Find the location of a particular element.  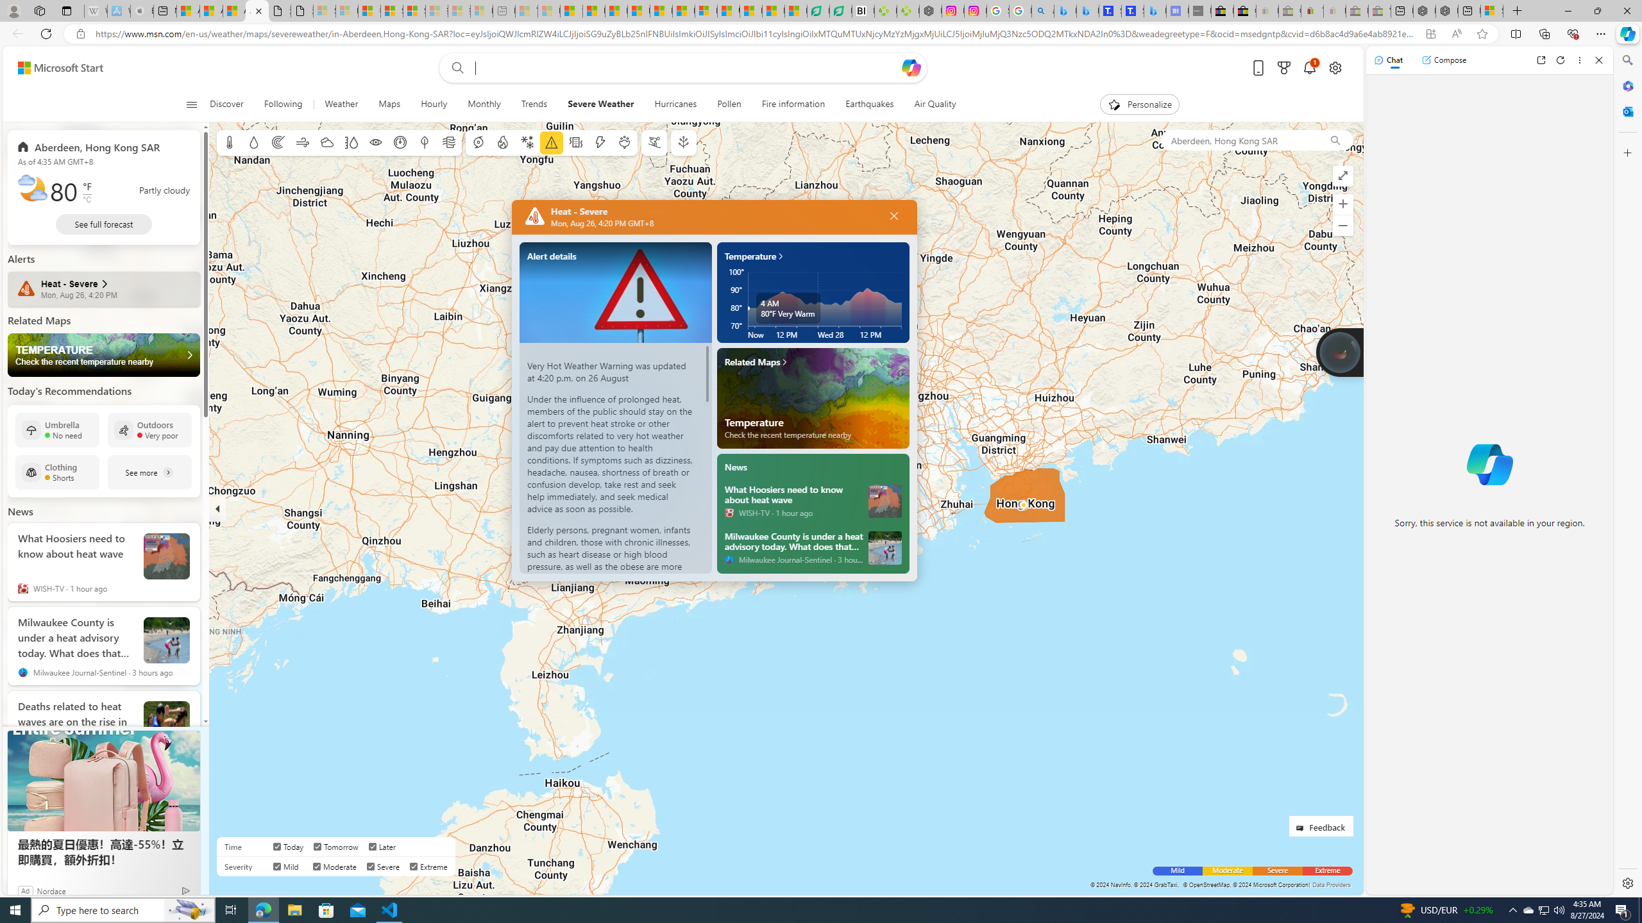

Hurricanes is located at coordinates (675, 104).